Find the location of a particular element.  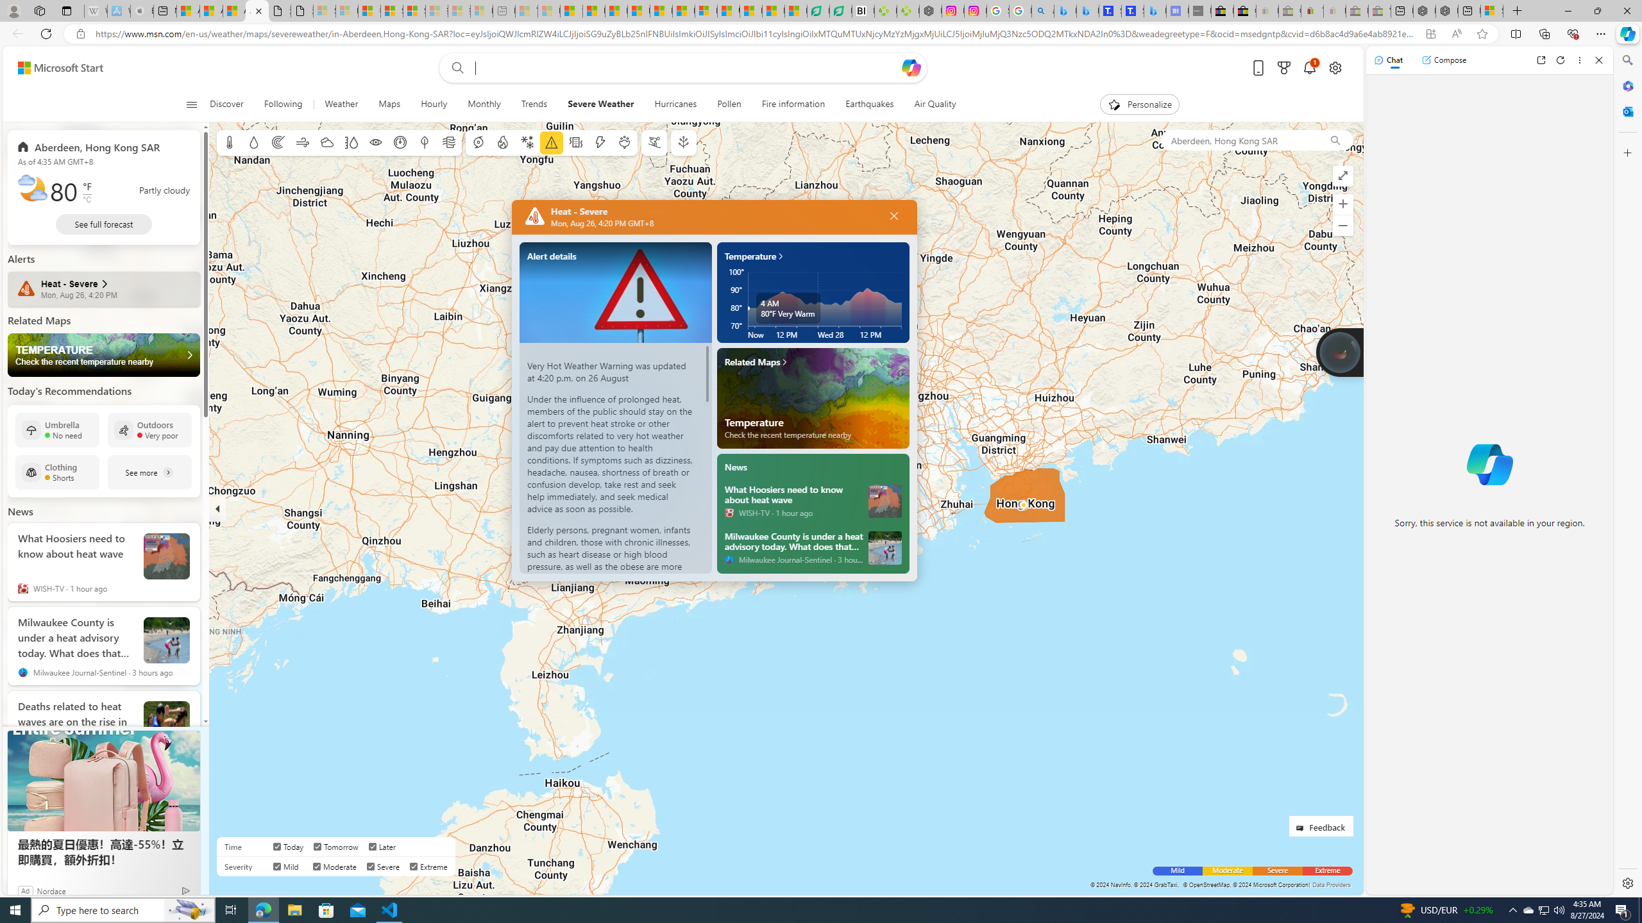

Hurricanes is located at coordinates (675, 104).